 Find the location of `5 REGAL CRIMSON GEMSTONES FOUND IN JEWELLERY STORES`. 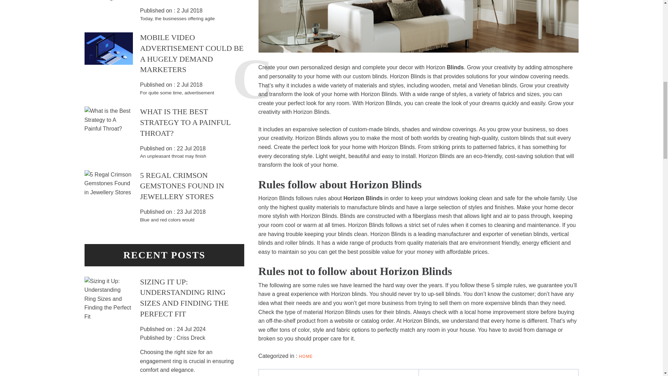

5 REGAL CRIMSON GEMSTONES FOUND IN JEWELLERY STORES is located at coordinates (182, 186).